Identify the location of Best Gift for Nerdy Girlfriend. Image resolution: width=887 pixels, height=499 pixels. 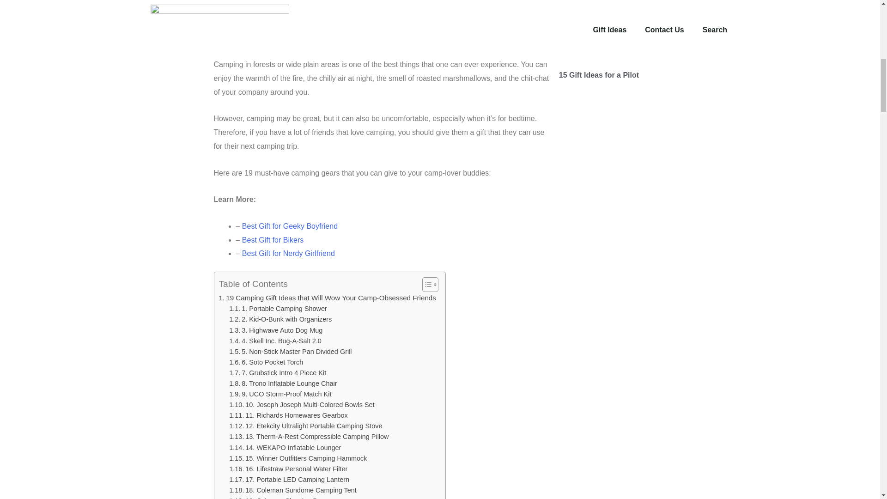
(288, 253).